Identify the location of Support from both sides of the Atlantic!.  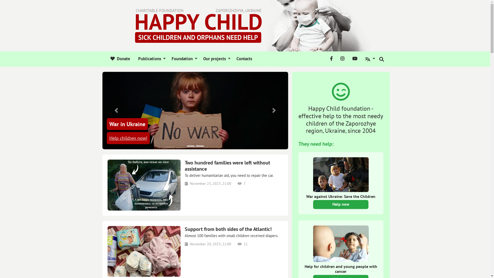
(234, 229).